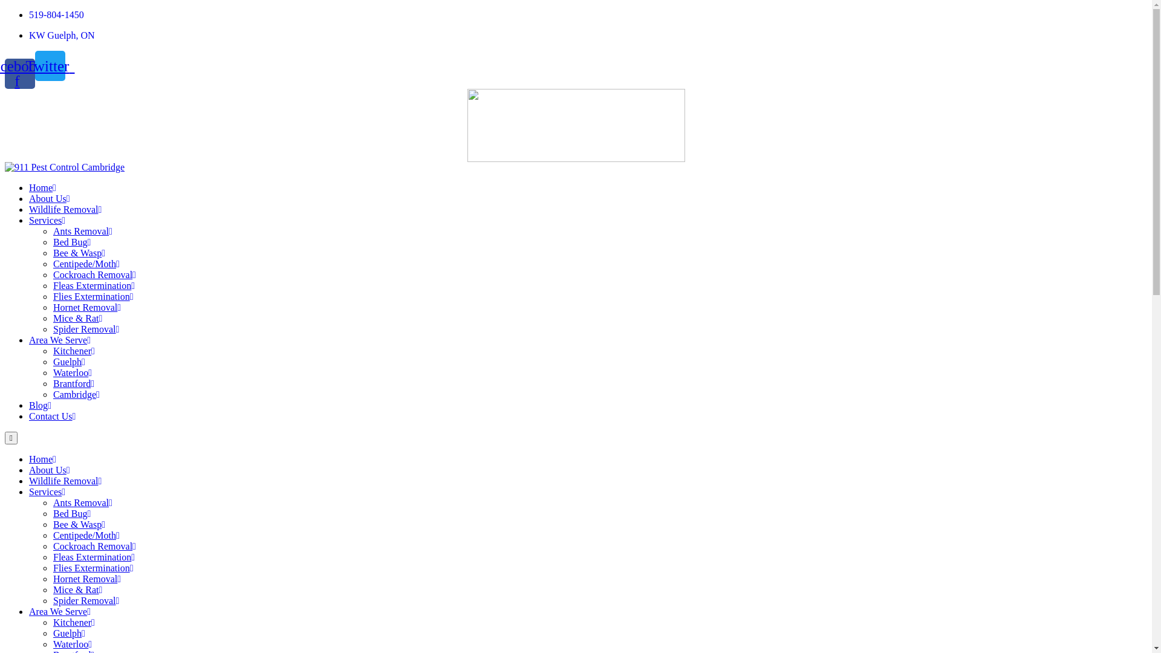 Image resolution: width=1161 pixels, height=653 pixels. Describe the element at coordinates (69, 362) in the screenshot. I see `Guelph` at that location.